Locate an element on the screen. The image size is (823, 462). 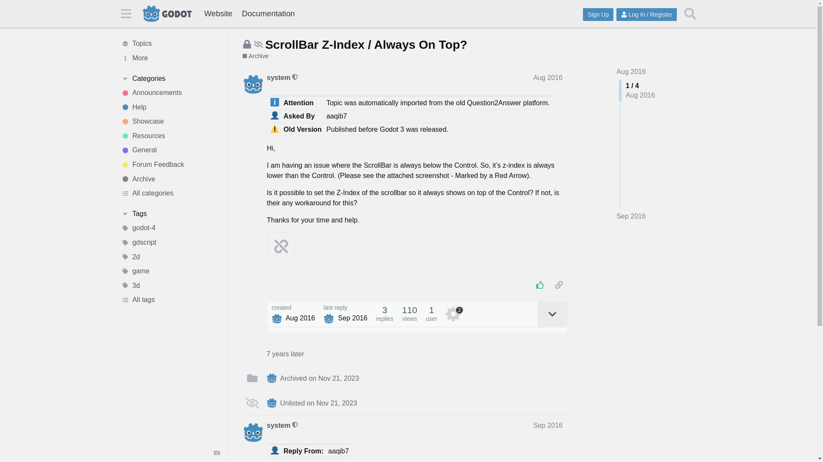
3d is located at coordinates (170, 286).